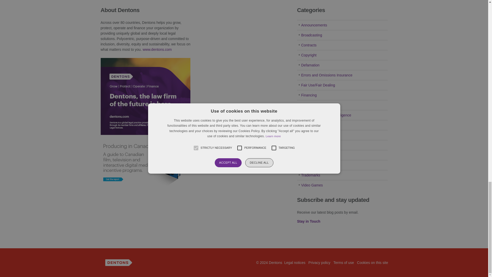 This screenshot has height=277, width=492. Describe the element at coordinates (157, 49) in the screenshot. I see `www.dentons.com` at that location.